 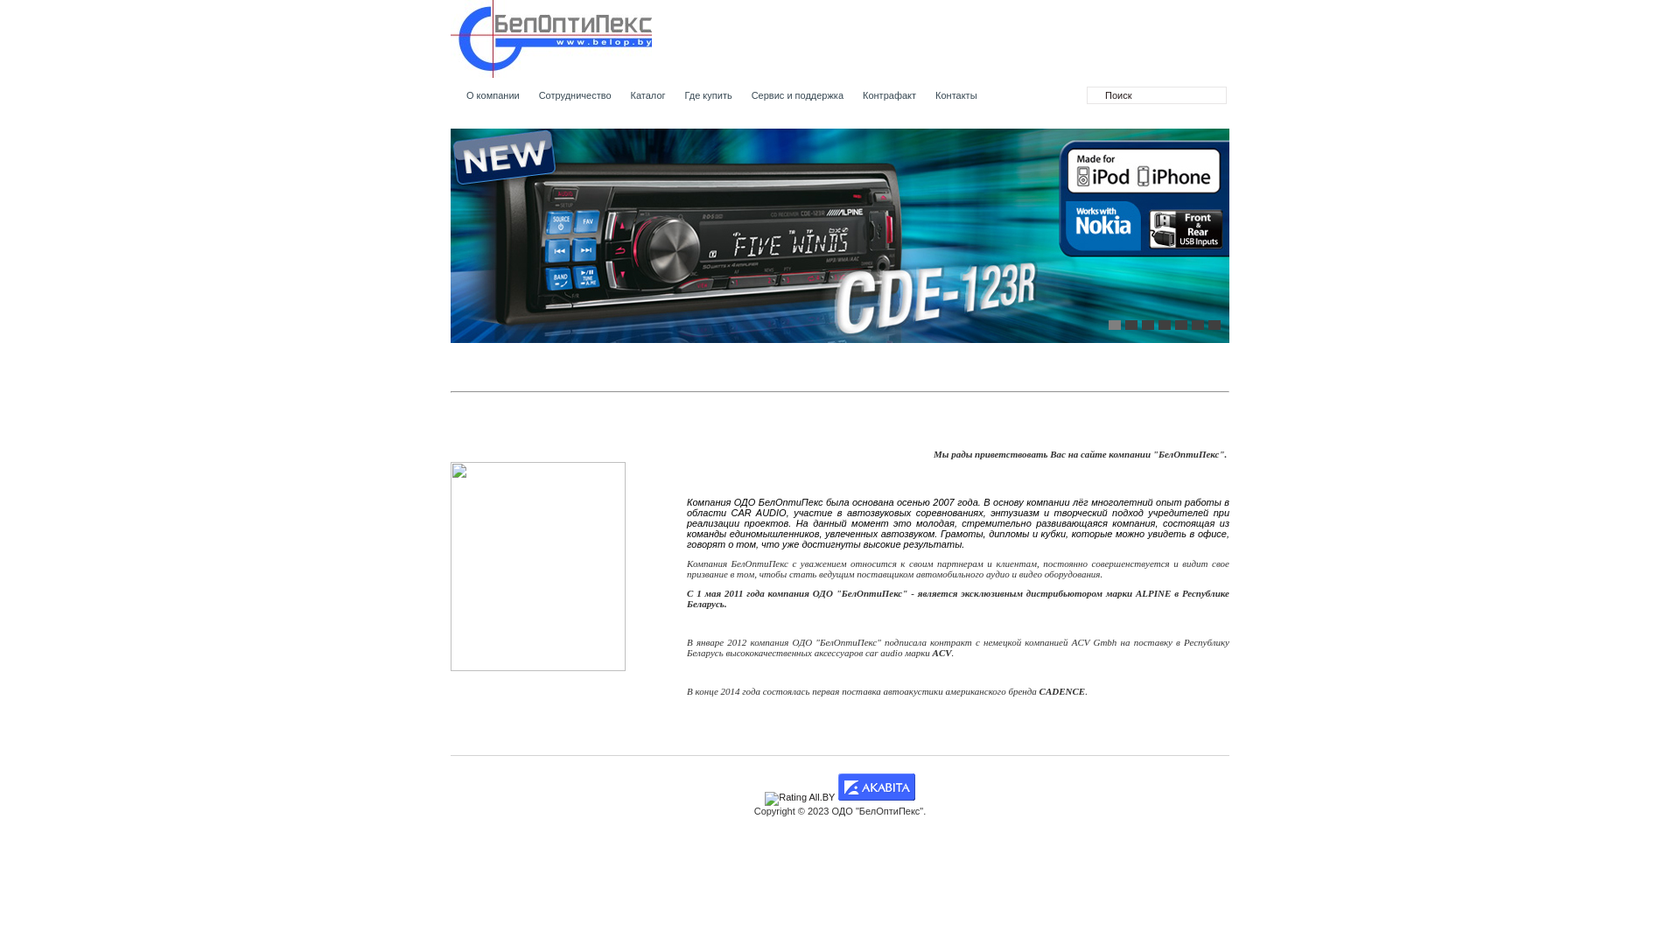 What do you see at coordinates (1153, 593) in the screenshot?
I see `ALPINE` at bounding box center [1153, 593].